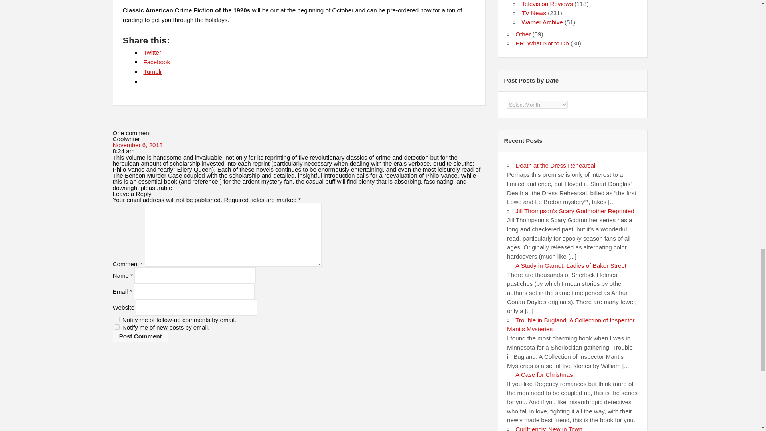 This screenshot has height=431, width=766. I want to click on Facebook, so click(156, 62).